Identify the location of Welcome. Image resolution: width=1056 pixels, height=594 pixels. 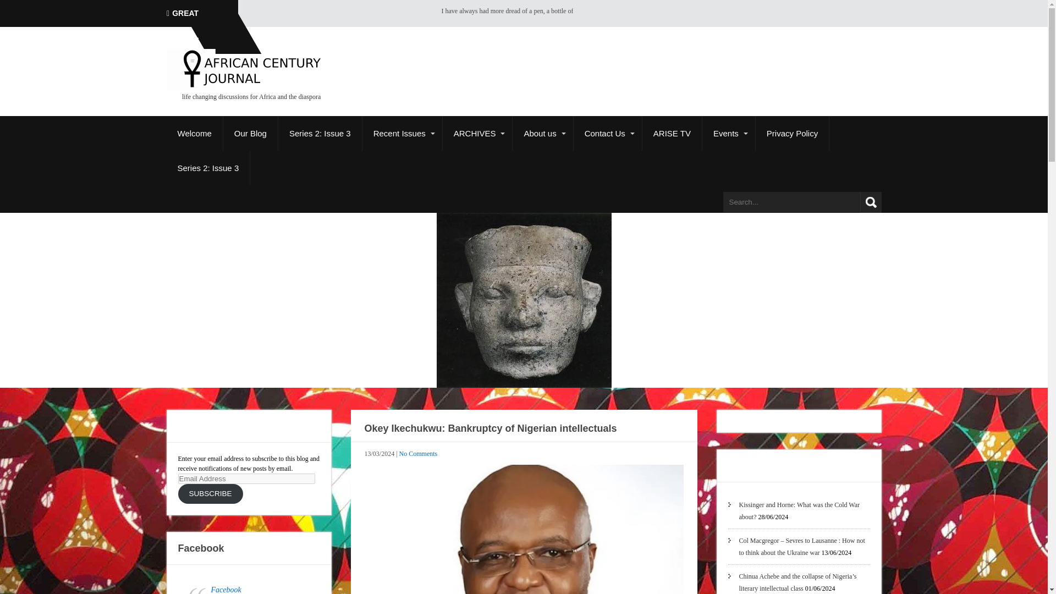
(194, 133).